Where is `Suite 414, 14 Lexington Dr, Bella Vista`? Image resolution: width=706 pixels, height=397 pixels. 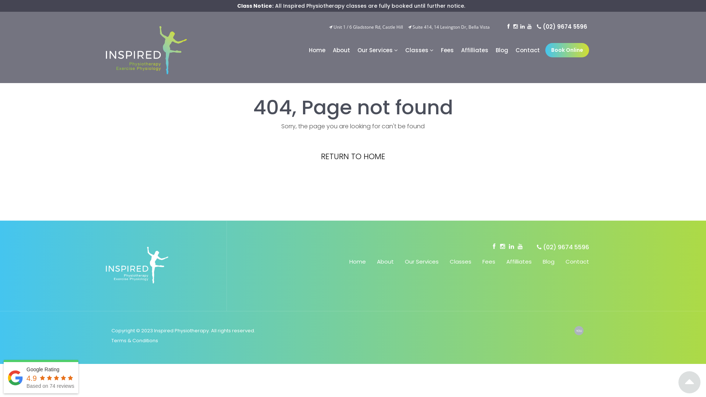
Suite 414, 14 Lexington Dr, Bella Vista is located at coordinates (449, 27).